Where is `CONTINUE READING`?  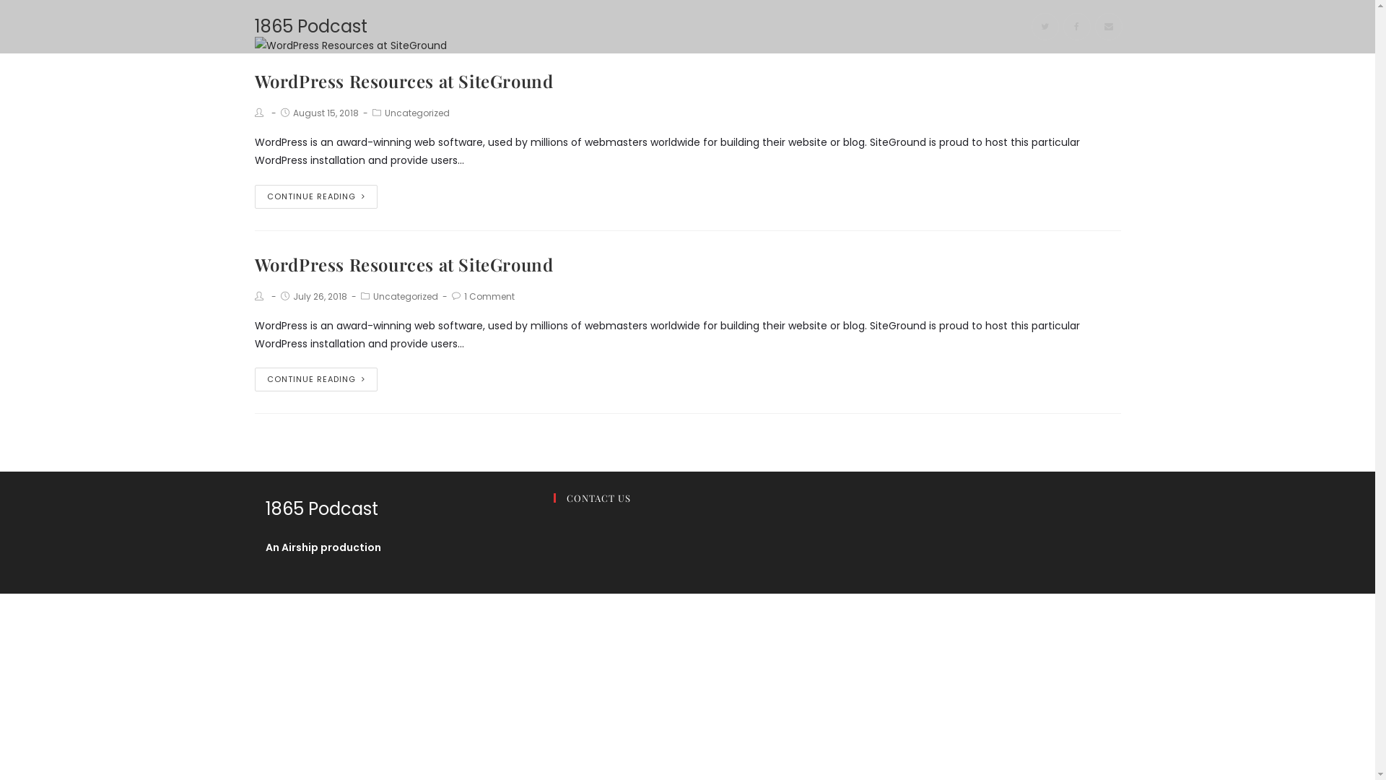
CONTINUE READING is located at coordinates (315, 379).